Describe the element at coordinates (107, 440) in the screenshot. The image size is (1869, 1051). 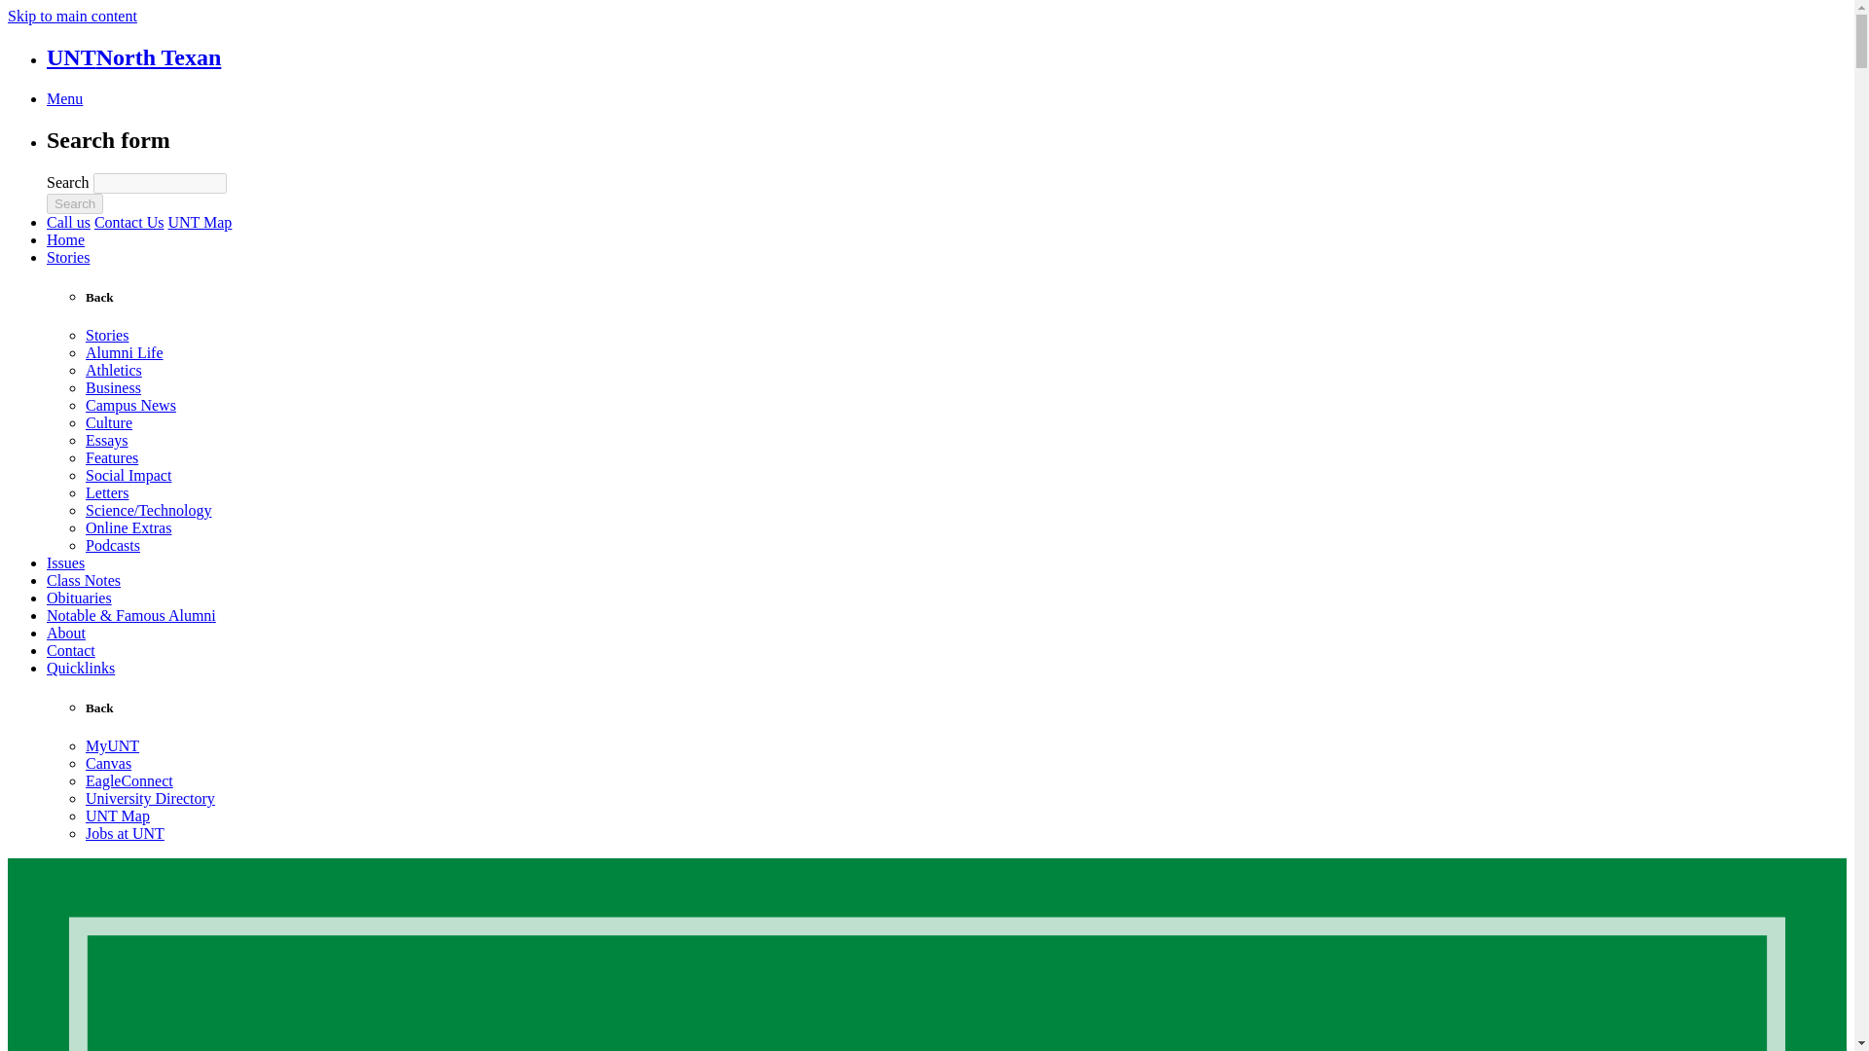
I see `Essays` at that location.